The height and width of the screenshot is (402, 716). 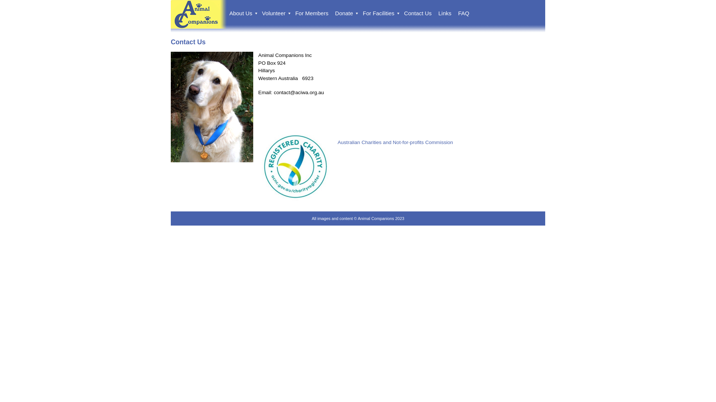 What do you see at coordinates (464, 13) in the screenshot?
I see `FAQ` at bounding box center [464, 13].